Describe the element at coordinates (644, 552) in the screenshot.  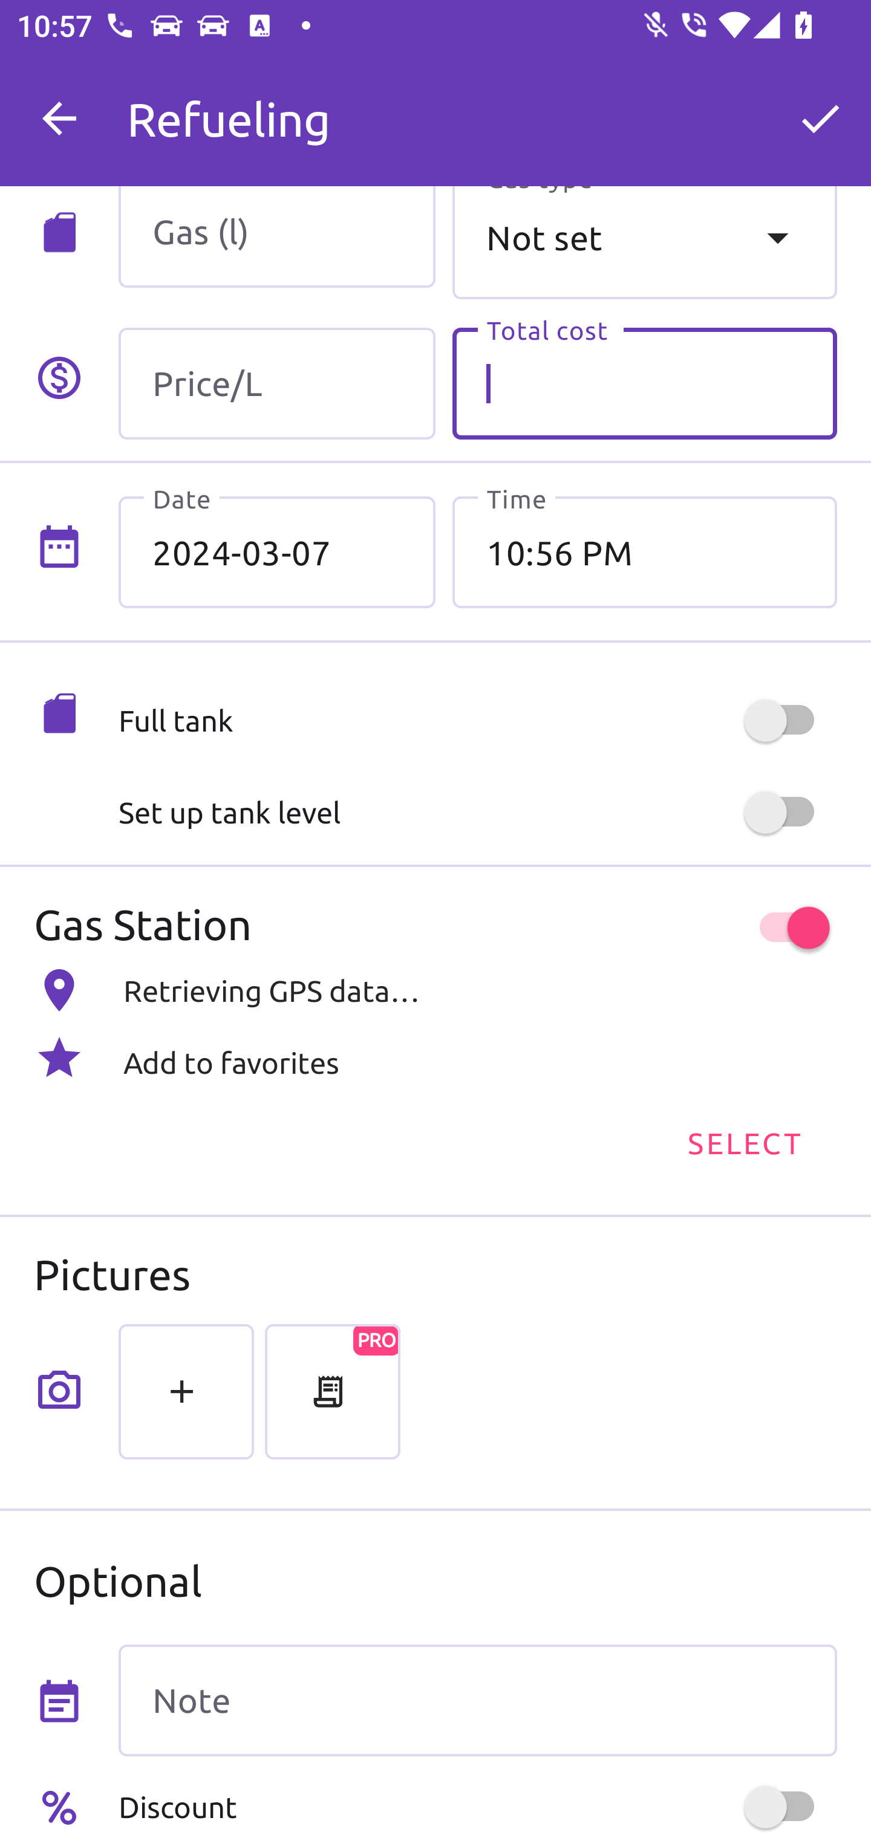
I see `10:56 PM` at that location.